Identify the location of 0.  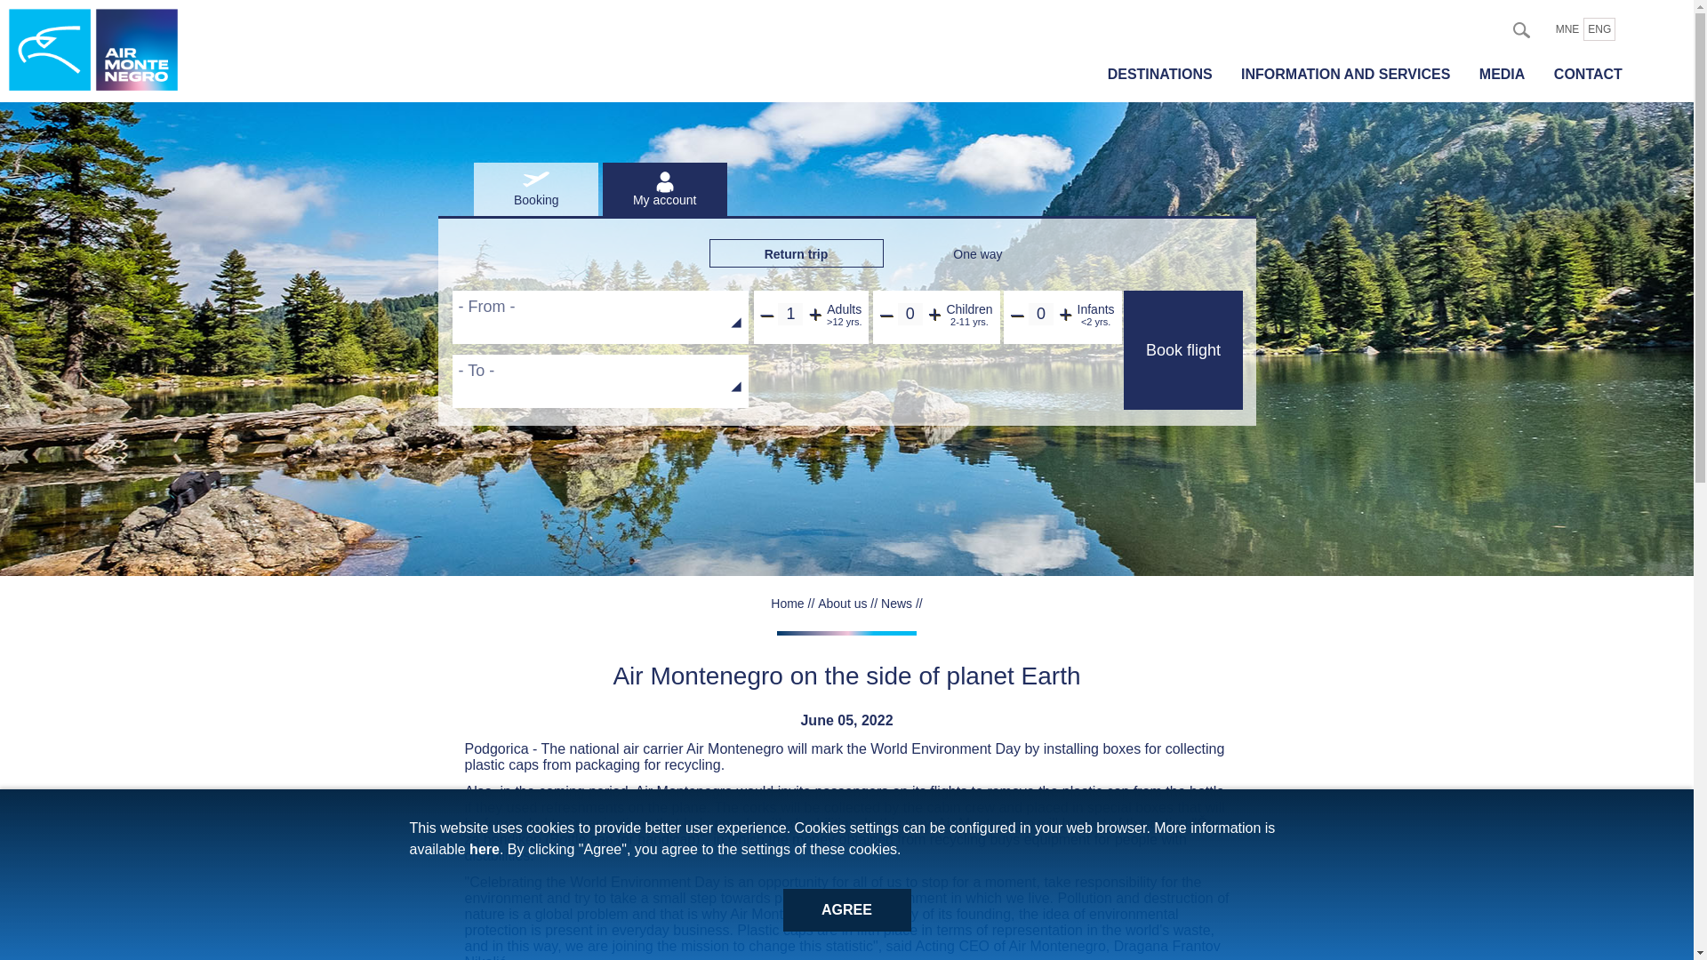
(910, 315).